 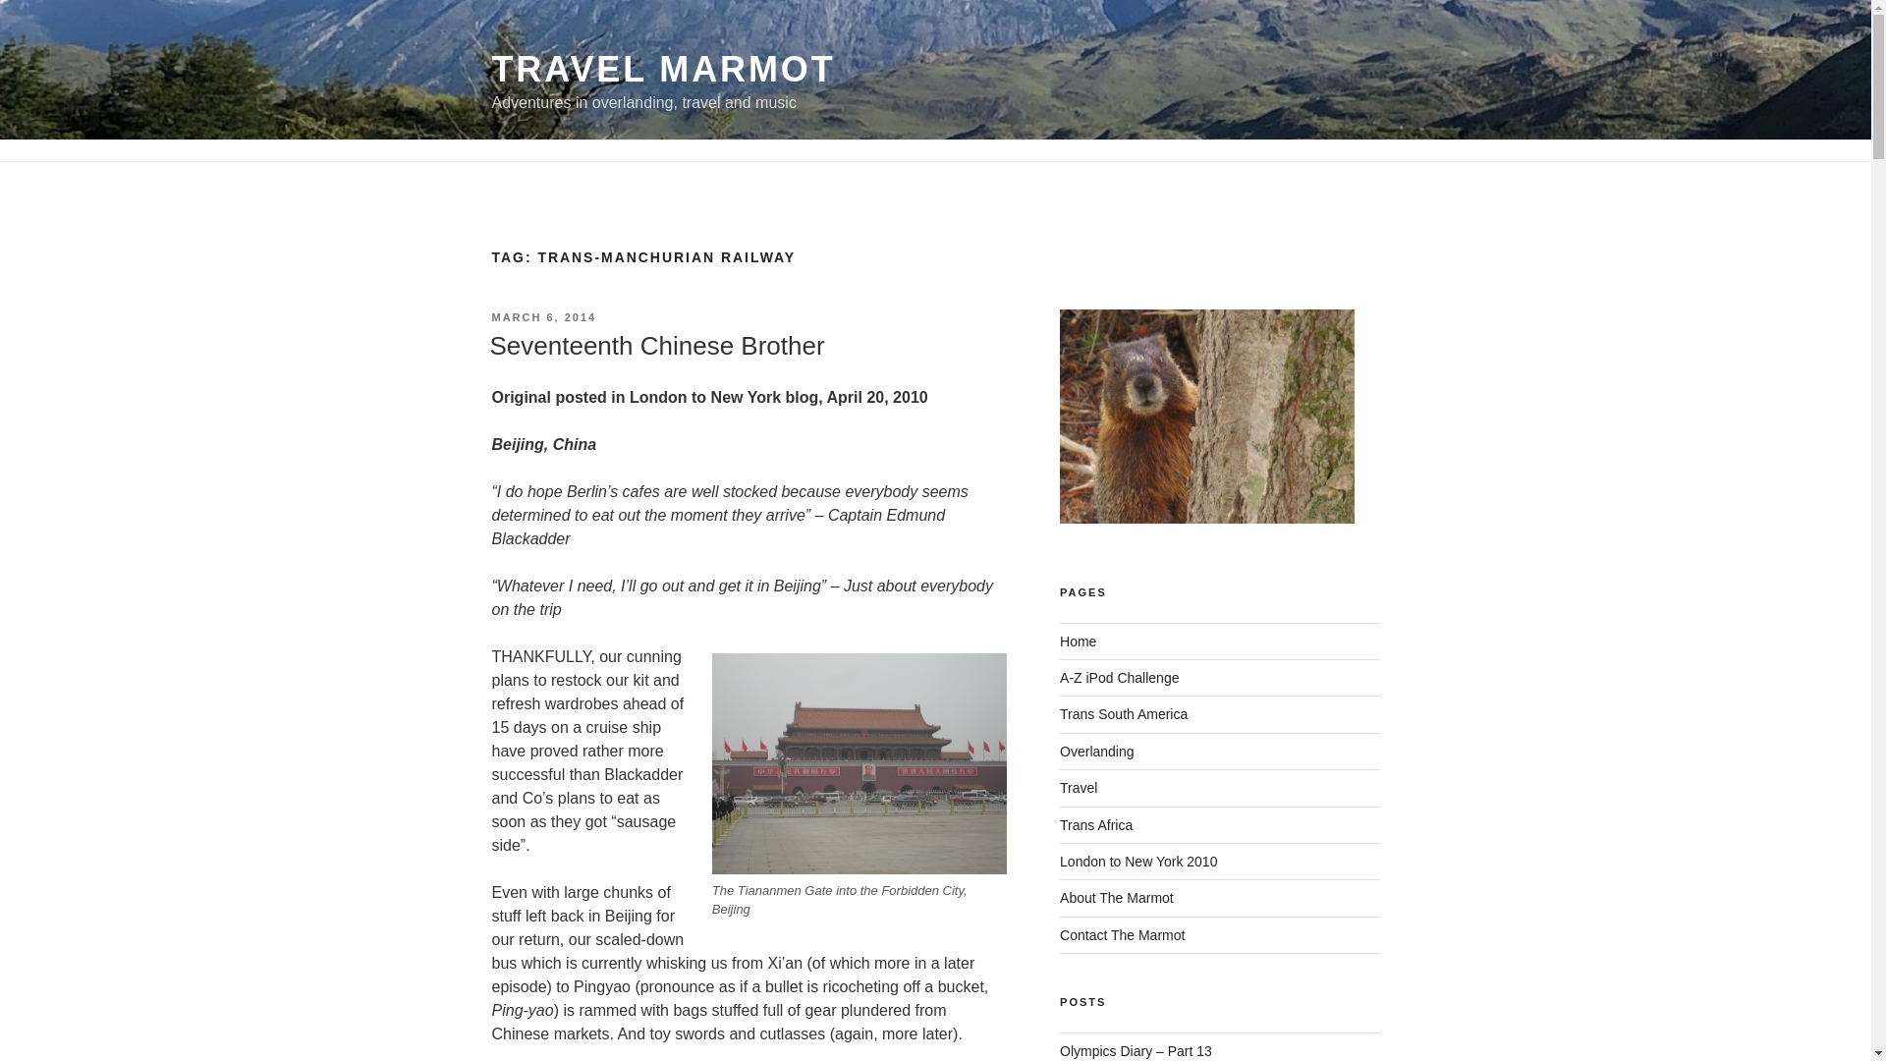 What do you see at coordinates (1116, 898) in the screenshot?
I see `About The Marmot` at bounding box center [1116, 898].